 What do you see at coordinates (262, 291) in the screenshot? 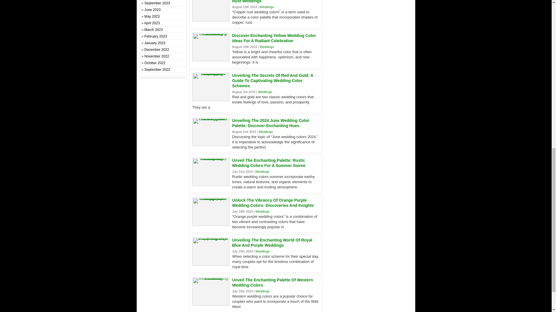
I see `Weddings` at bounding box center [262, 291].